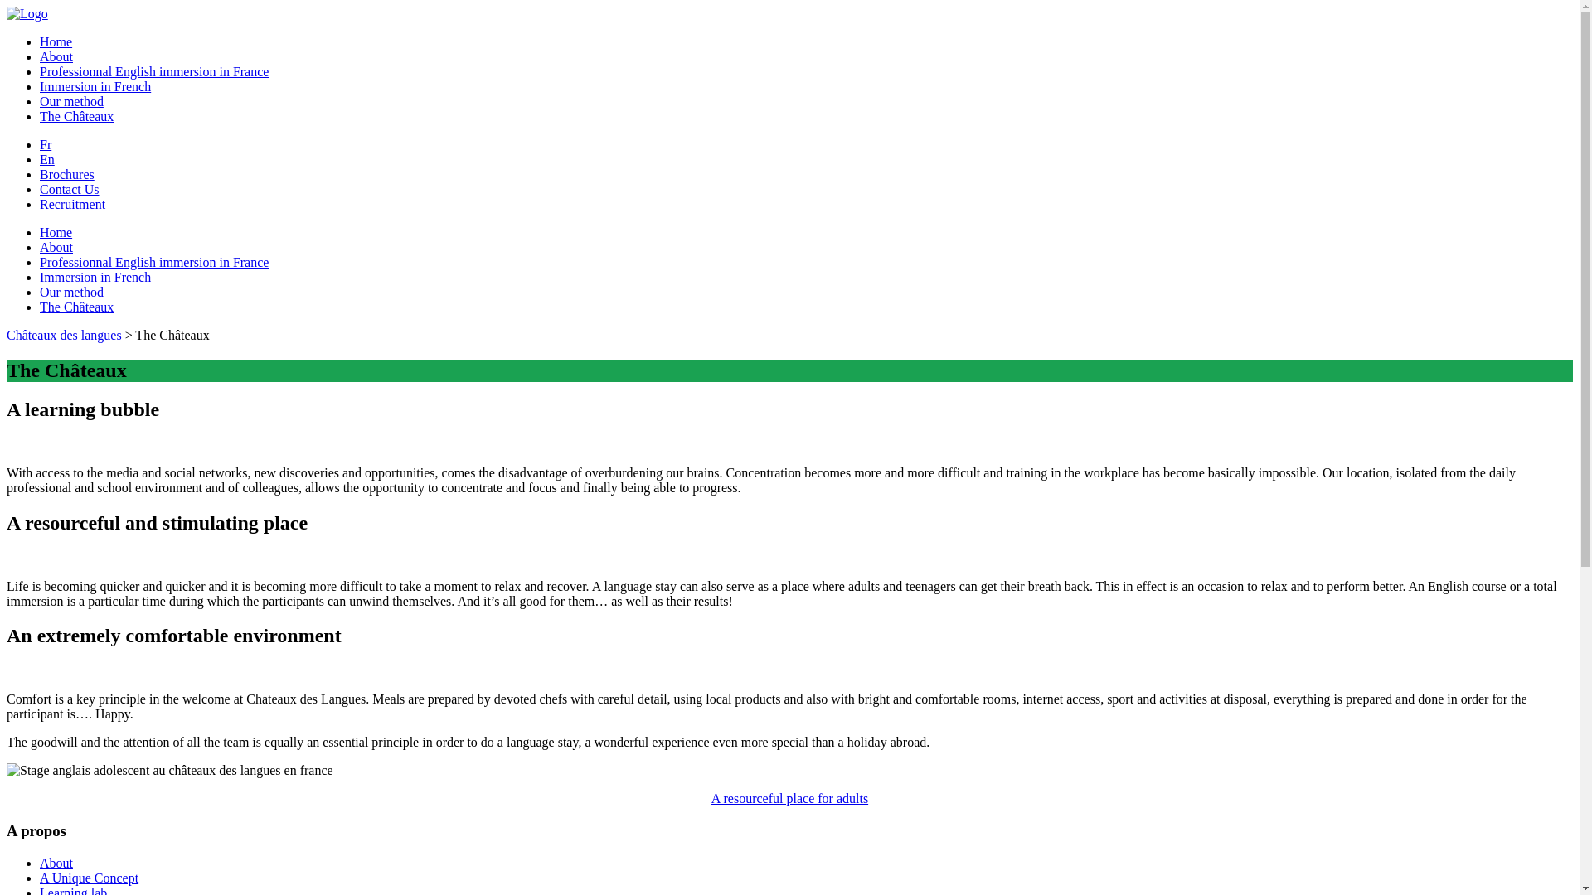 This screenshot has height=895, width=1592. What do you see at coordinates (71, 292) in the screenshot?
I see `Our method` at bounding box center [71, 292].